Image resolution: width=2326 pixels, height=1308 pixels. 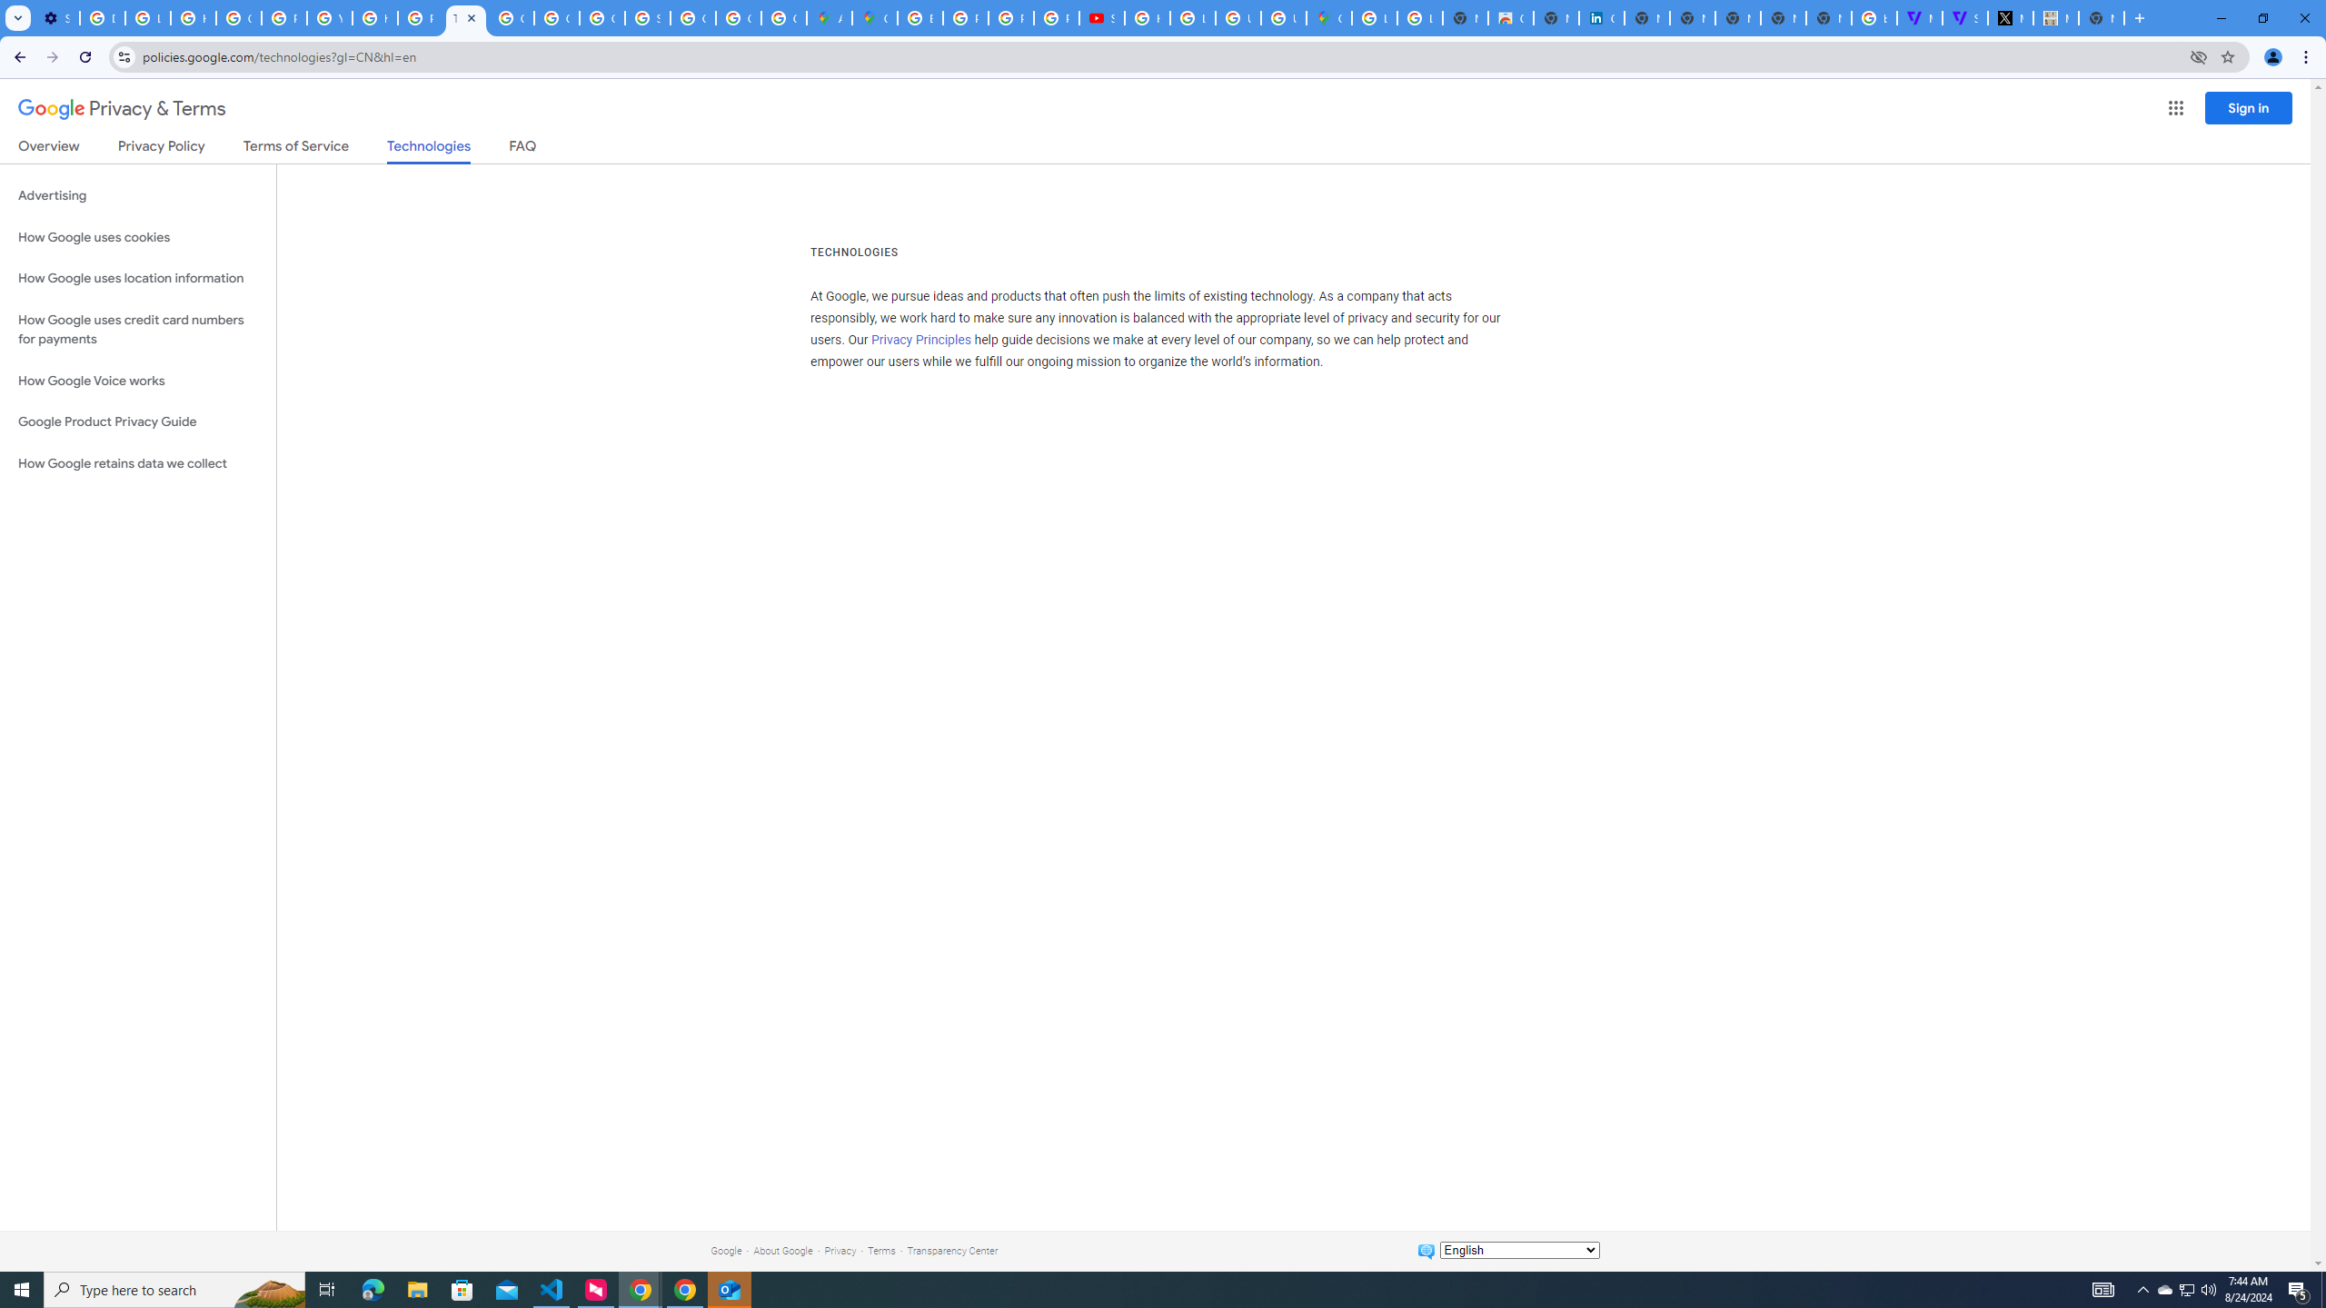 I want to click on Subscriptions - YouTube, so click(x=1102, y=18).